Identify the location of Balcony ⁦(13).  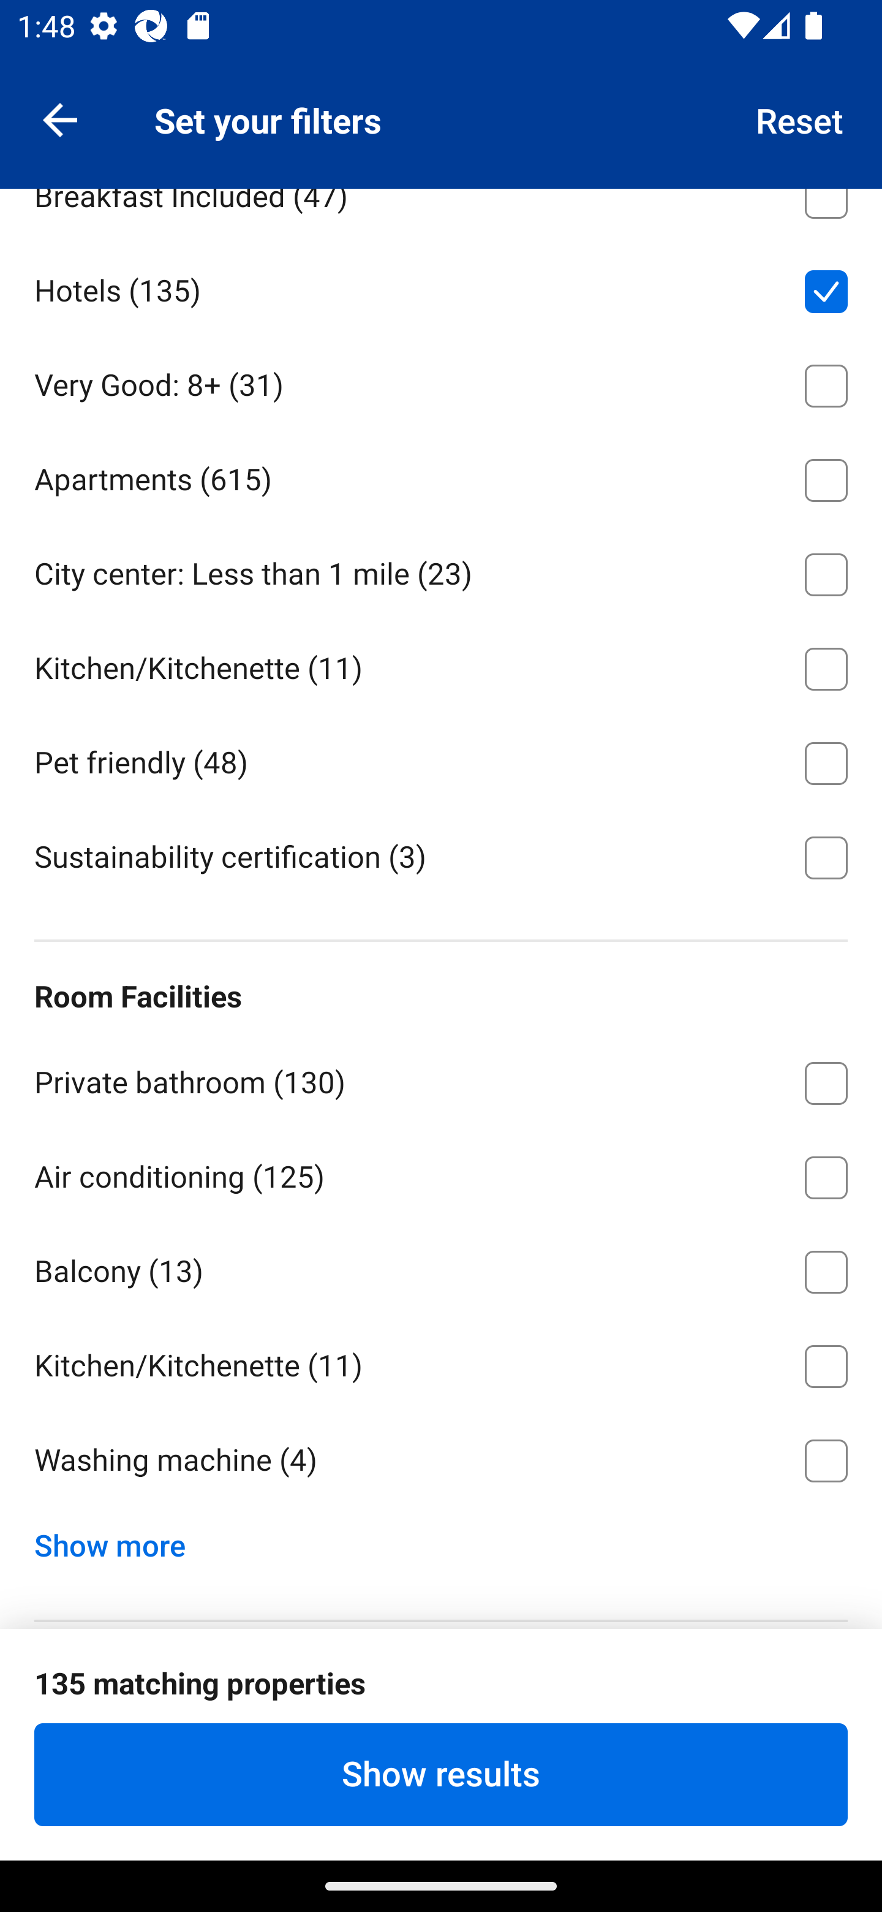
(441, 1267).